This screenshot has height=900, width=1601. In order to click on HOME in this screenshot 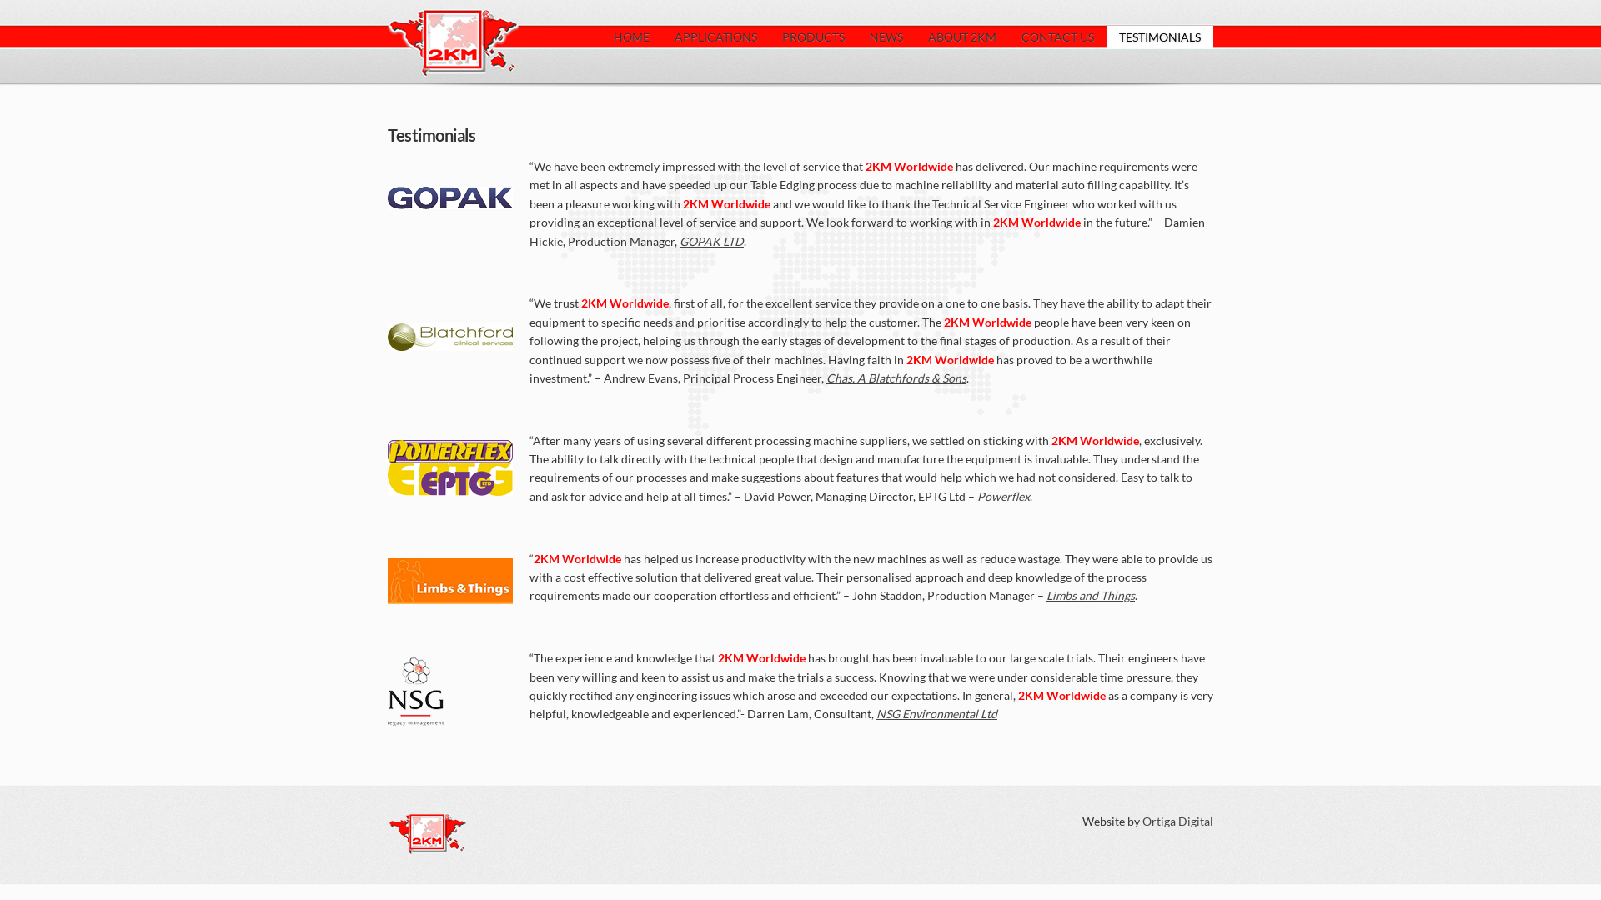, I will do `click(632, 37)`.